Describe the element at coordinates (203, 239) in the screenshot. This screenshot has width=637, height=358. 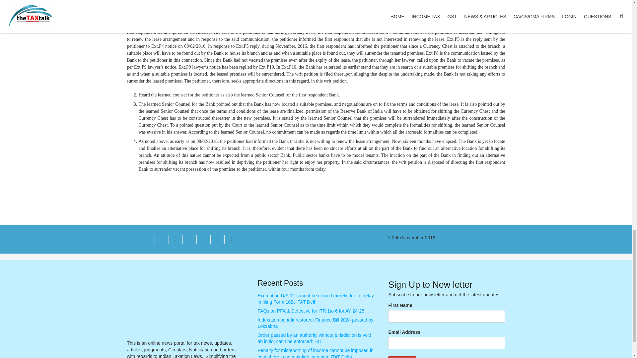
I see `Share this` at that location.